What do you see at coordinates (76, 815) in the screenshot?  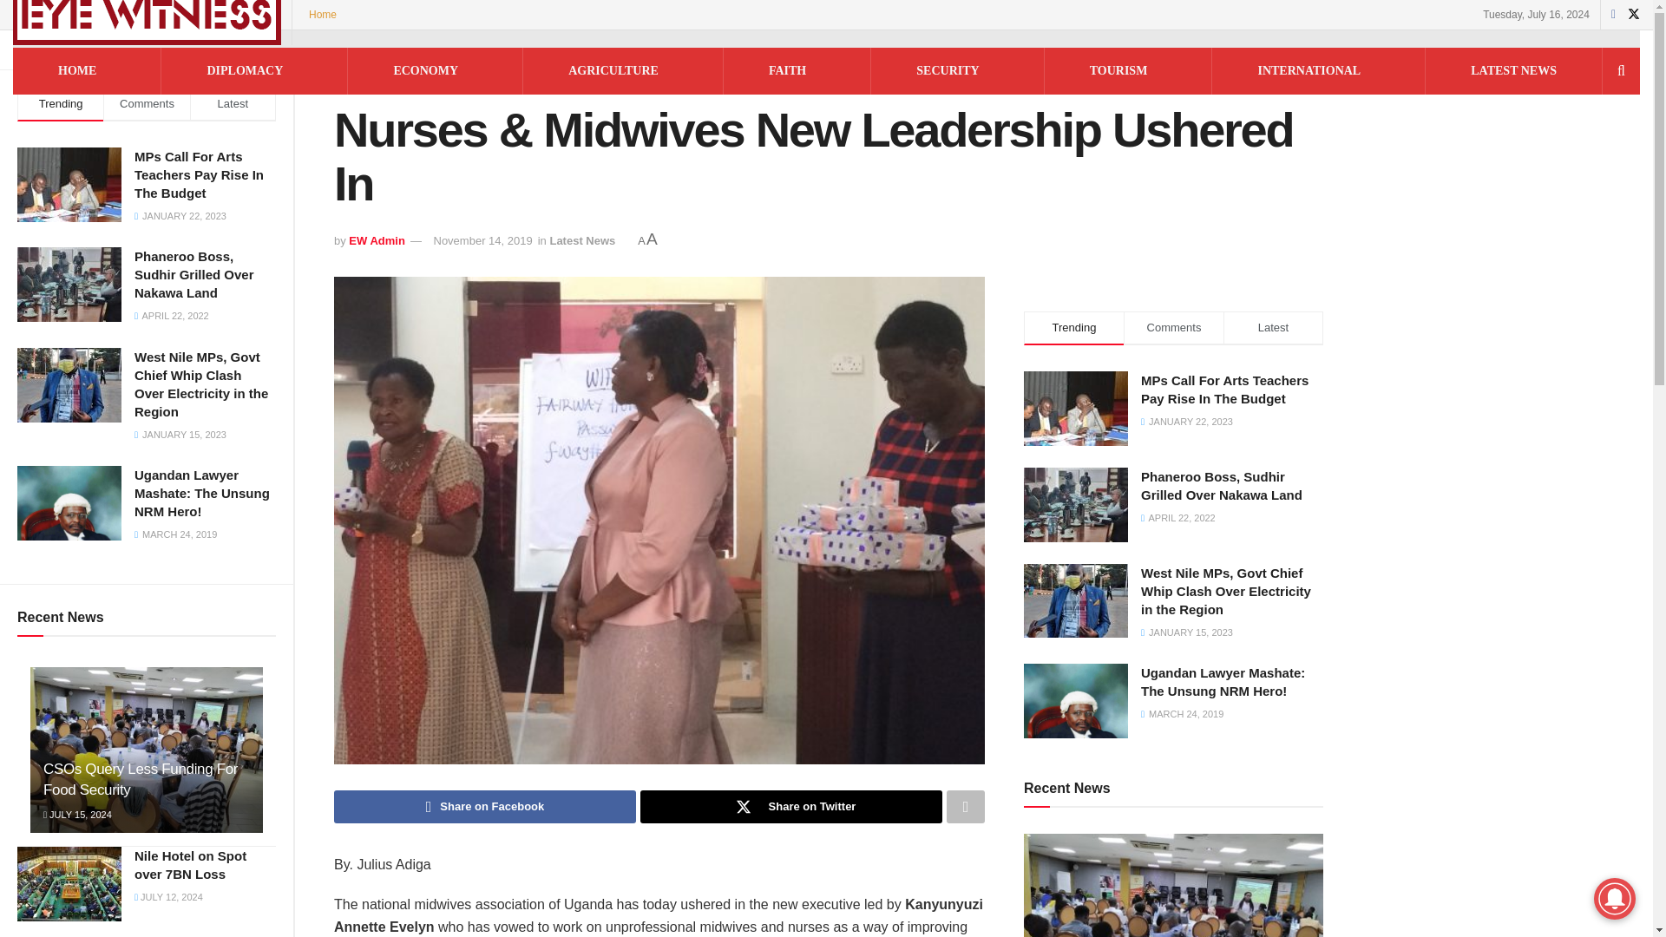 I see `JULY 15, 2024` at bounding box center [76, 815].